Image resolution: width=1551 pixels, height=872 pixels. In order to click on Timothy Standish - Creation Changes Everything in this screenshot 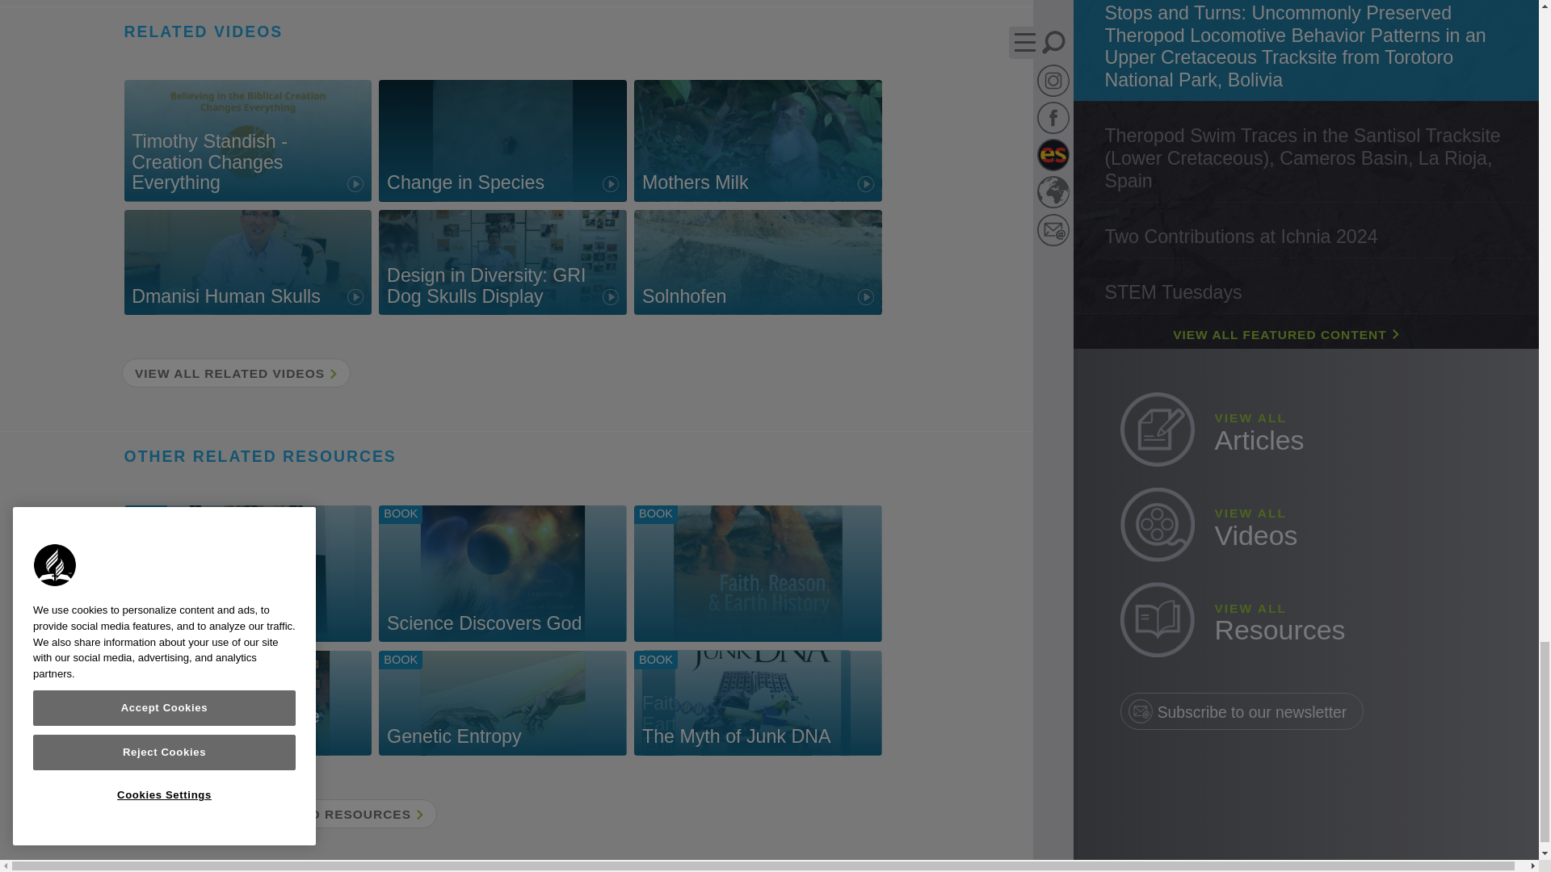, I will do `click(247, 573)`.